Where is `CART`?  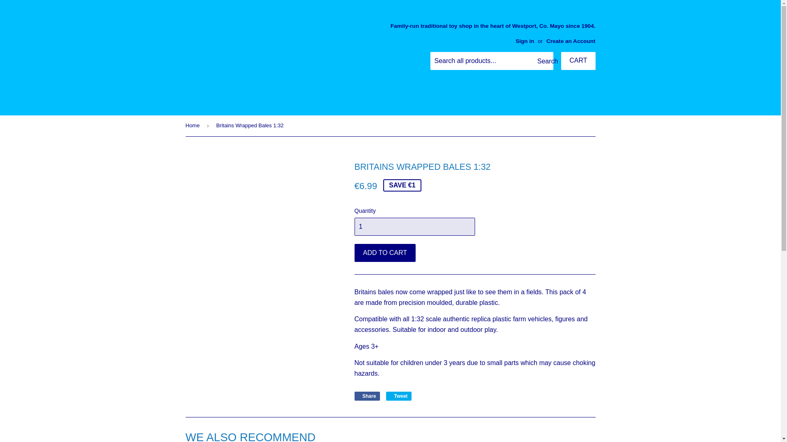 CART is located at coordinates (578, 61).